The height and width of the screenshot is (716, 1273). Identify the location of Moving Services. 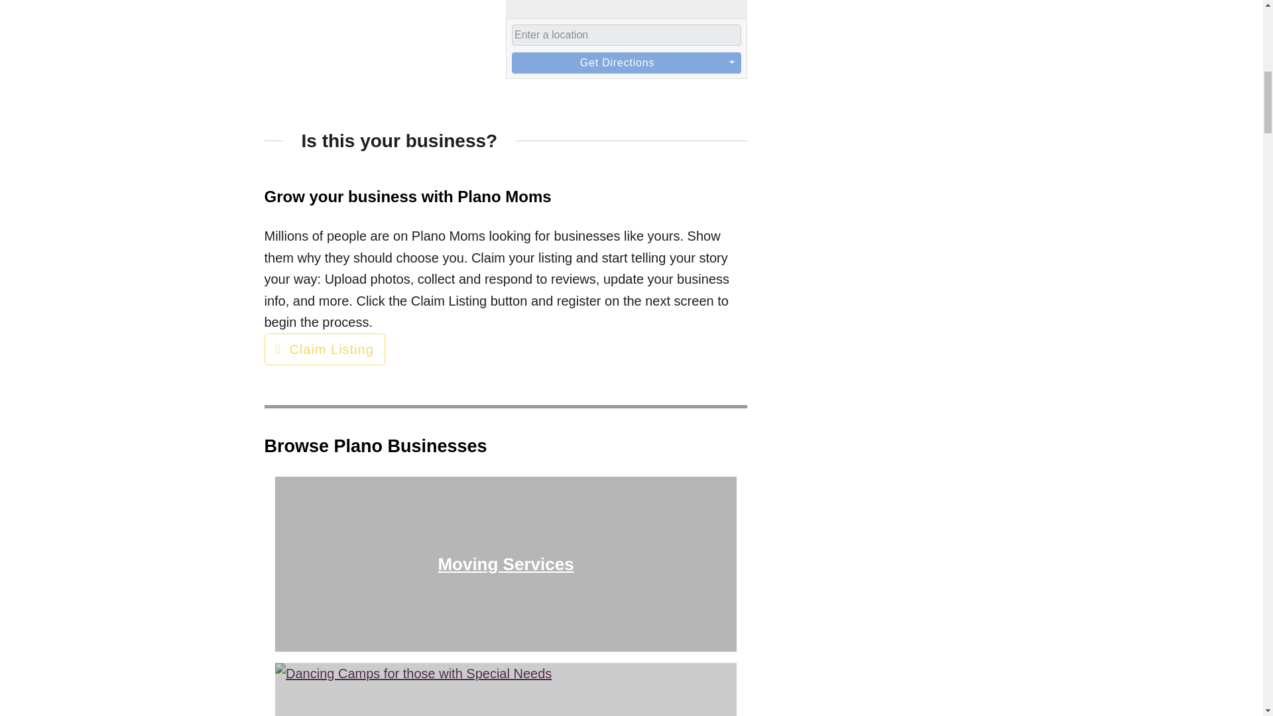
(505, 564).